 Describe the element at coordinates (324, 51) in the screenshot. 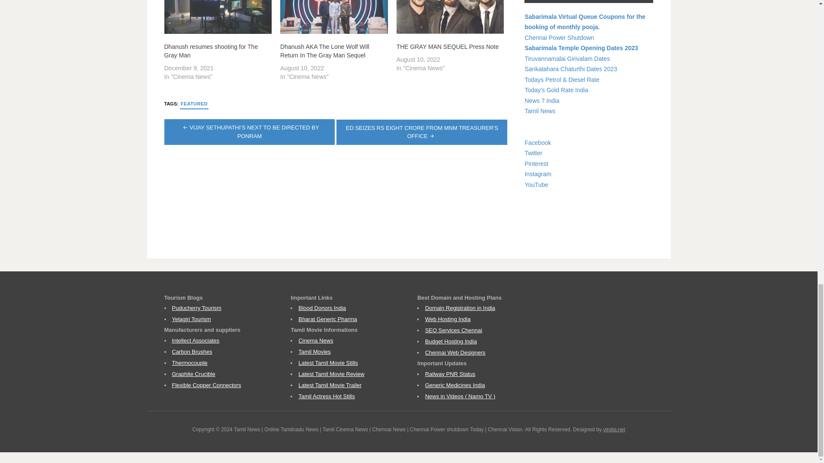

I see `Dhanush AKA The Lone Wolf Will Return In The Gray Man Sequel` at that location.